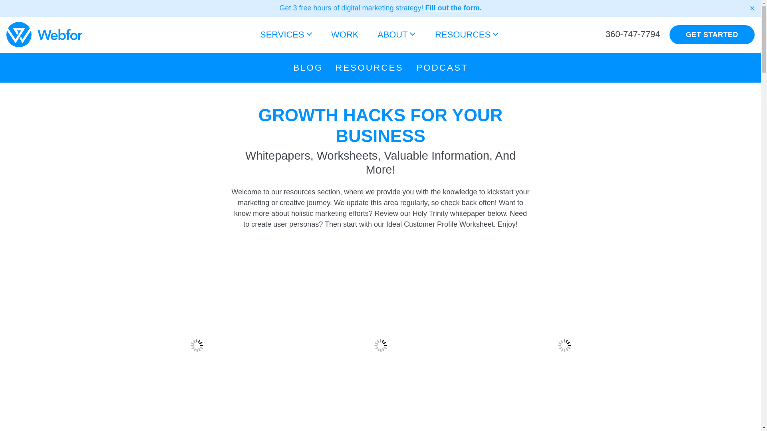  What do you see at coordinates (286, 35) in the screenshot?
I see `Services` at bounding box center [286, 35].